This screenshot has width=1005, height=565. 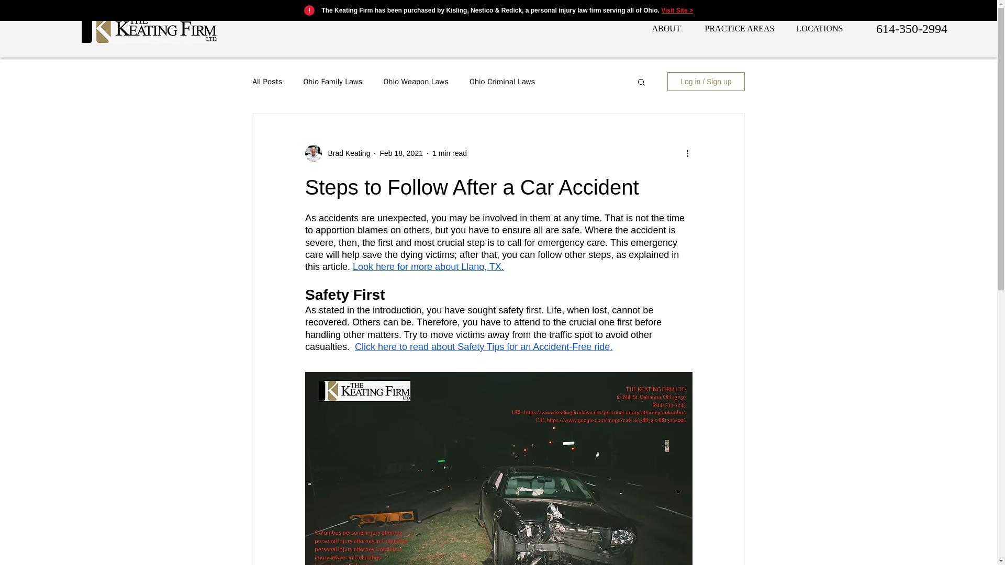 I want to click on LOCATIONS, so click(x=820, y=28).